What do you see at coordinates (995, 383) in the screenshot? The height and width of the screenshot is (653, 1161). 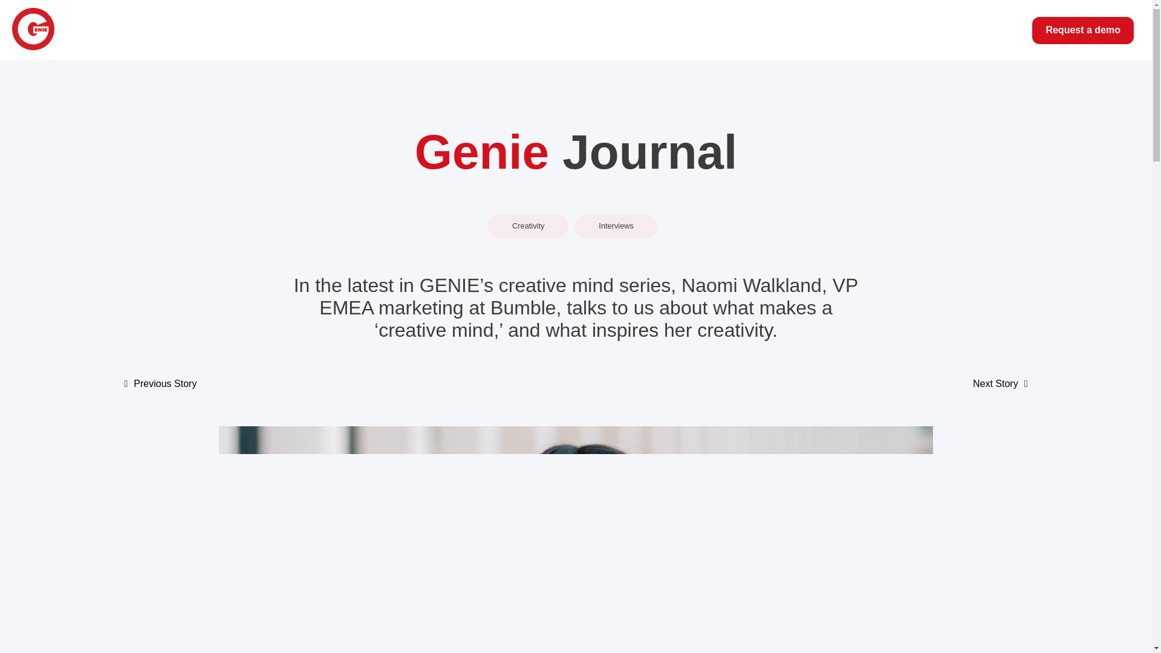 I see `Next Story` at bounding box center [995, 383].